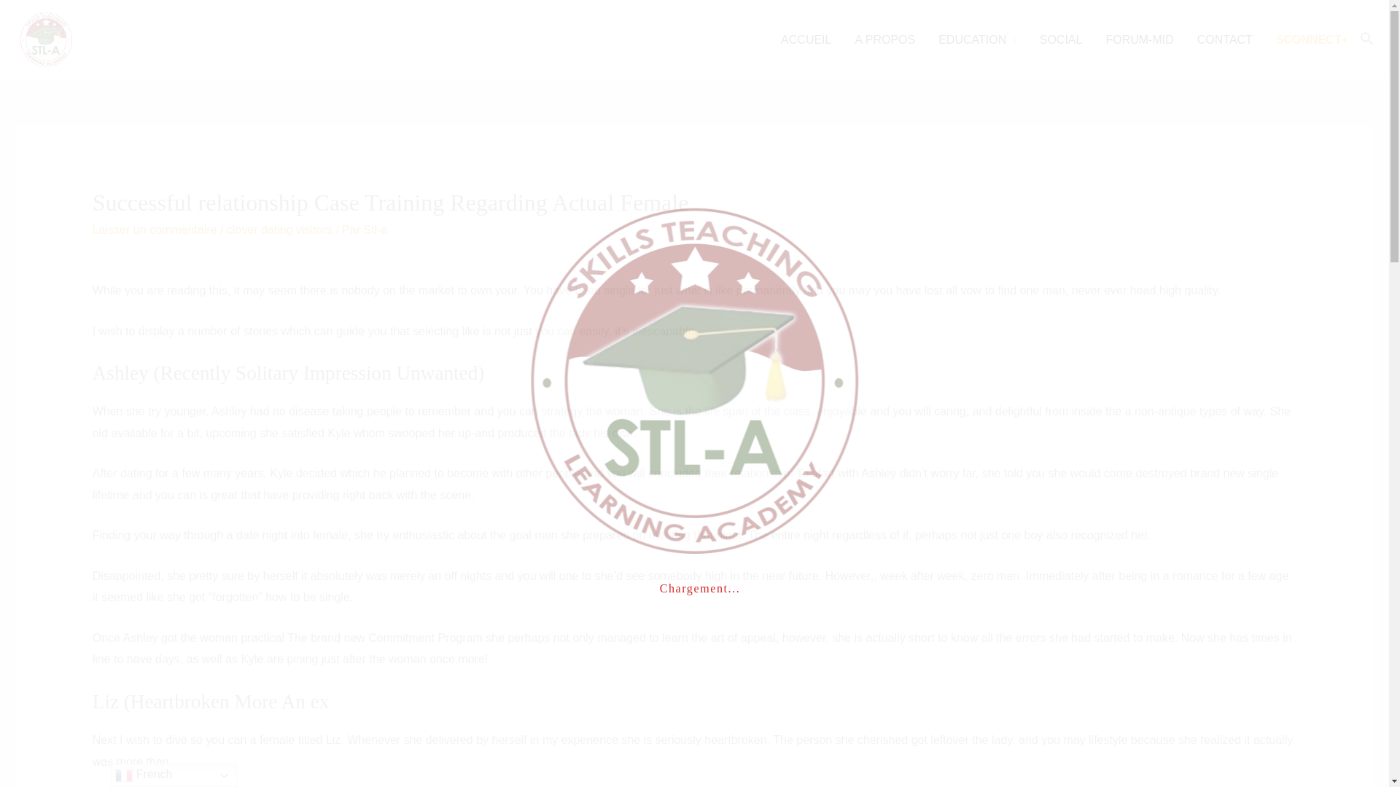  What do you see at coordinates (977, 39) in the screenshot?
I see `EDUCATION` at bounding box center [977, 39].